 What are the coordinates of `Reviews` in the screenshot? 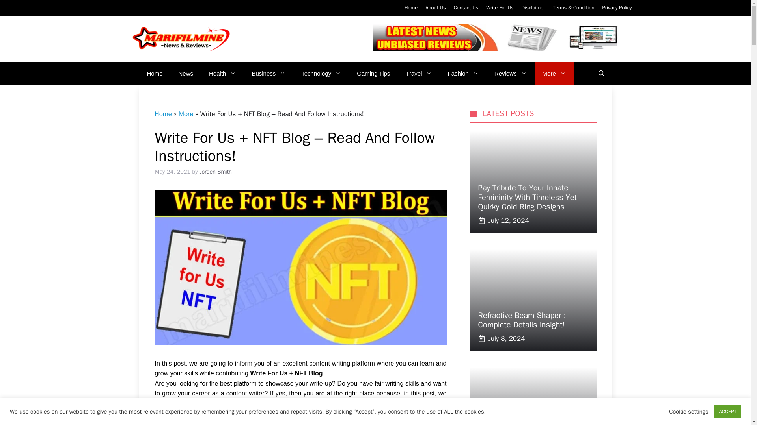 It's located at (510, 73).